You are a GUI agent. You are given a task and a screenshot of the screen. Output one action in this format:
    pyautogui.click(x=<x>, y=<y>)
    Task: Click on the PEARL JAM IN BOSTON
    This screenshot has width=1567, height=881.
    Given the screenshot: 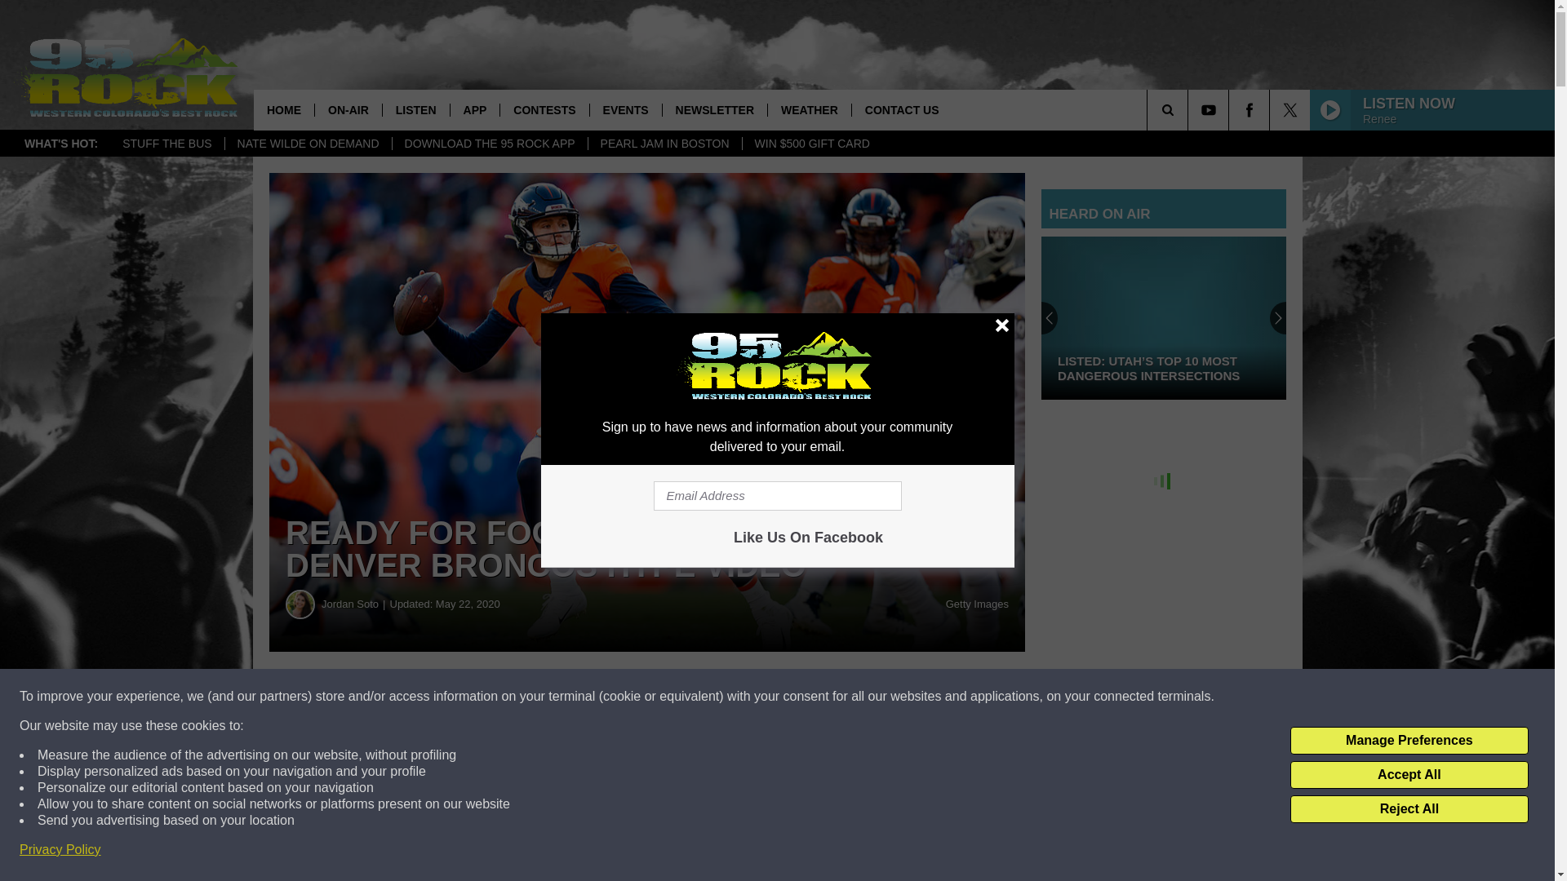 What is the action you would take?
    pyautogui.click(x=664, y=144)
    